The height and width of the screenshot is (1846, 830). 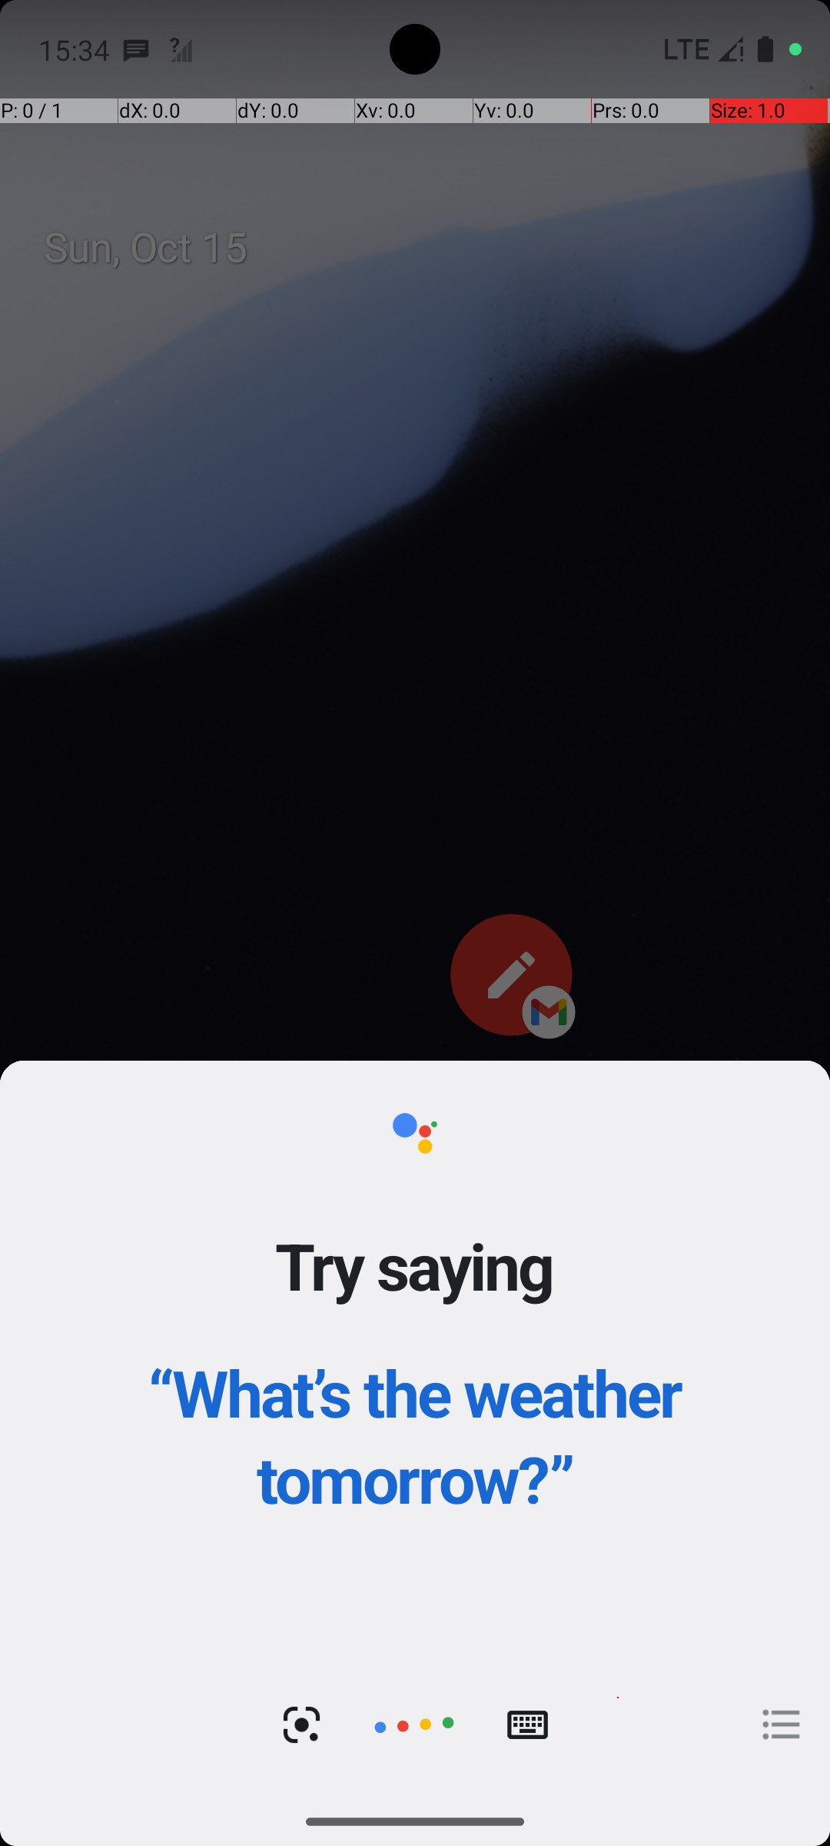 I want to click on Type mode, so click(x=527, y=1724).